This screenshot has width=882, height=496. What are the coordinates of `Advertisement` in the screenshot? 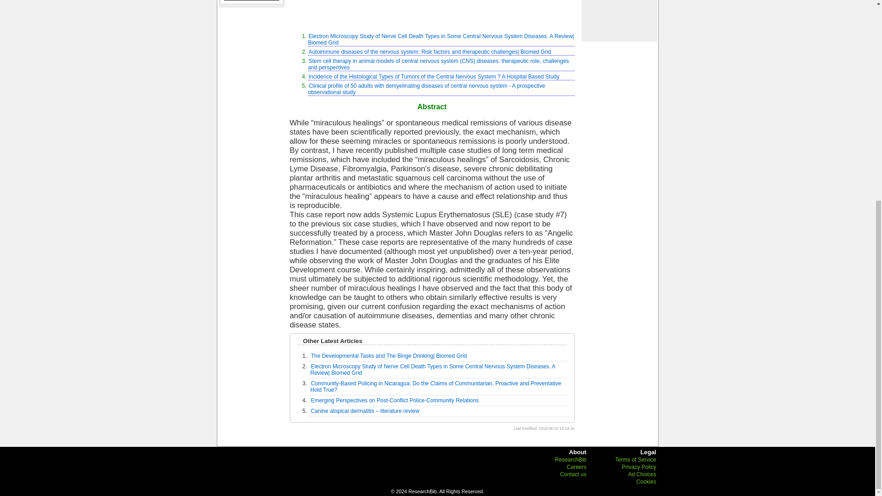 It's located at (618, 20).